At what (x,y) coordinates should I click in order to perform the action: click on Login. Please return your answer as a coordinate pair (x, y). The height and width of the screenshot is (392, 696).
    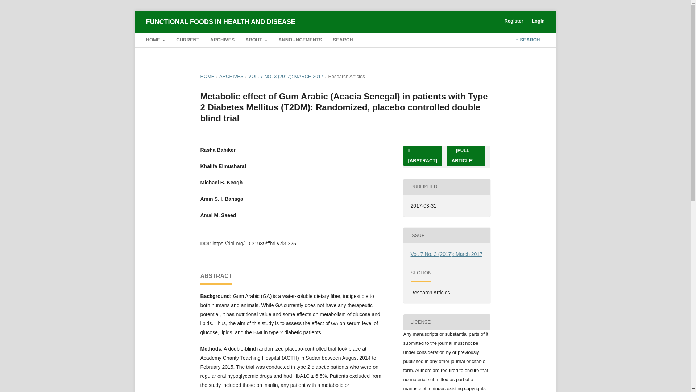
    Looking at the image, I should click on (538, 21).